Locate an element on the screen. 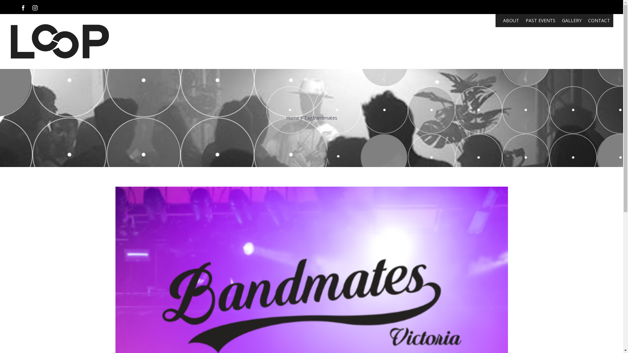  GALLERY is located at coordinates (572, 21).